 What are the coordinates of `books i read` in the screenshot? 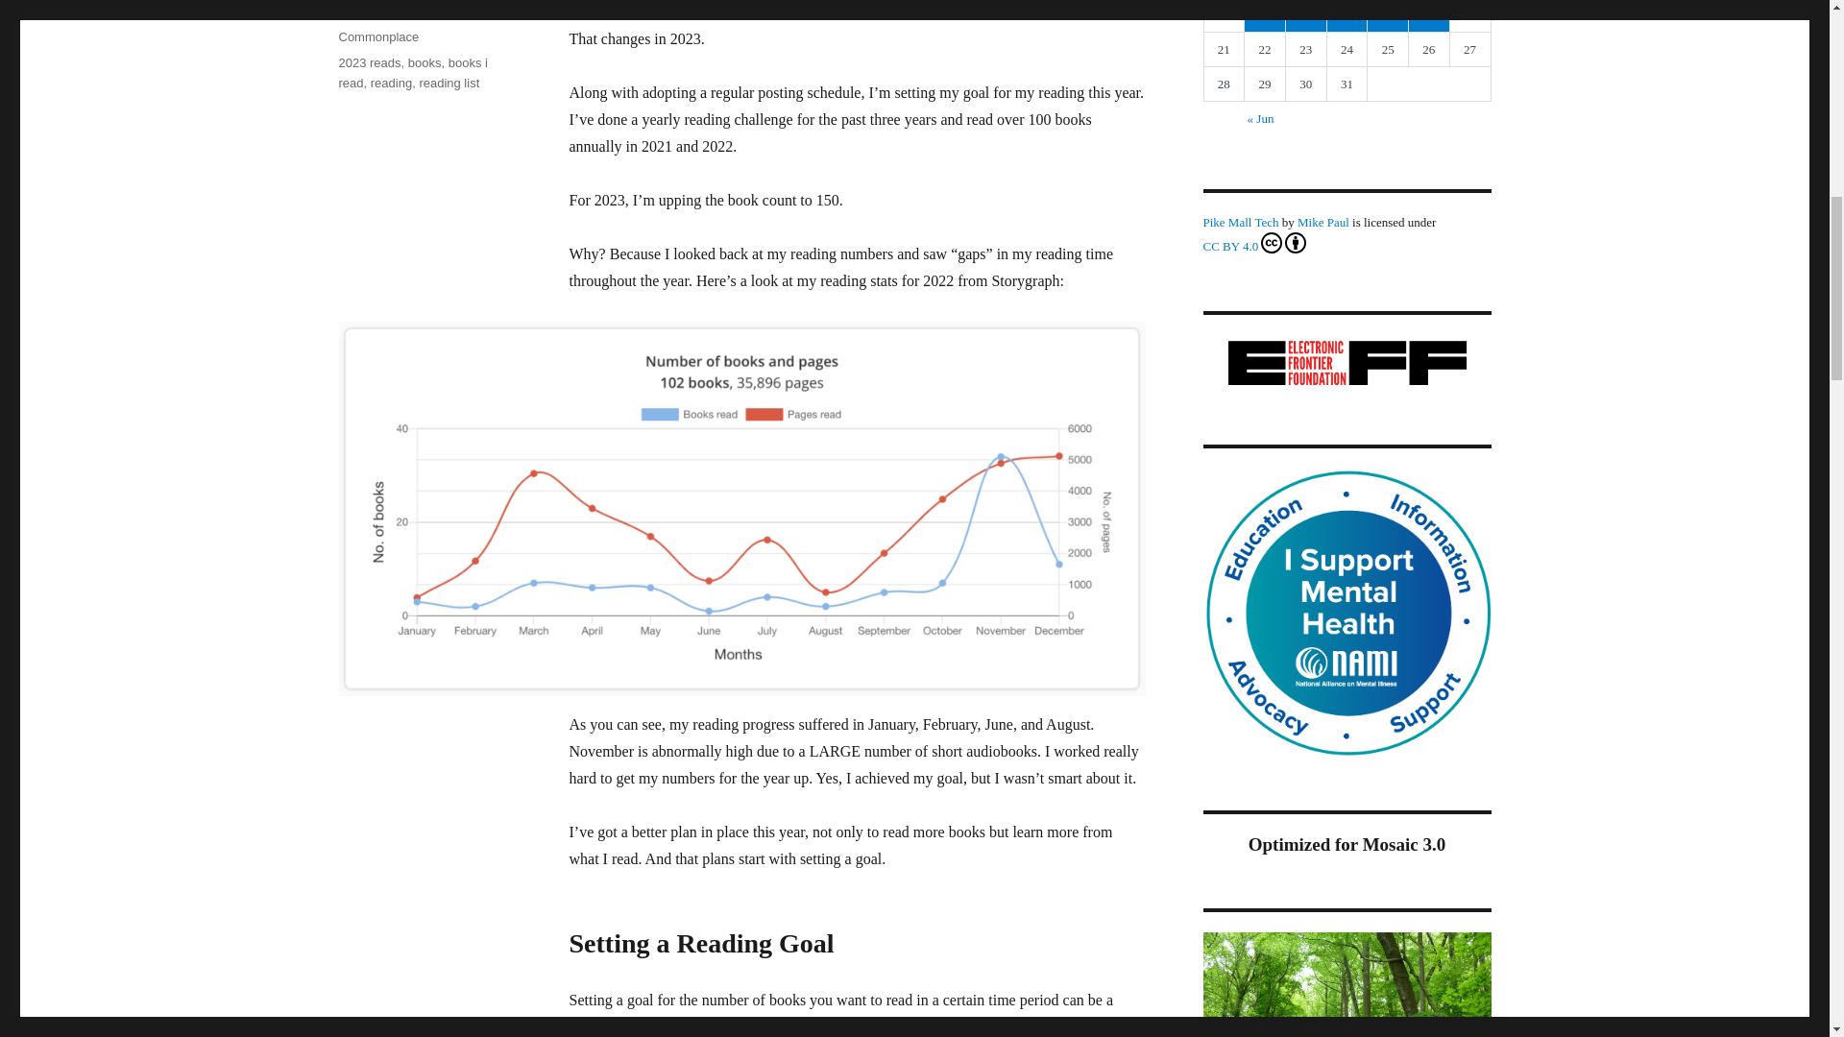 It's located at (411, 73).